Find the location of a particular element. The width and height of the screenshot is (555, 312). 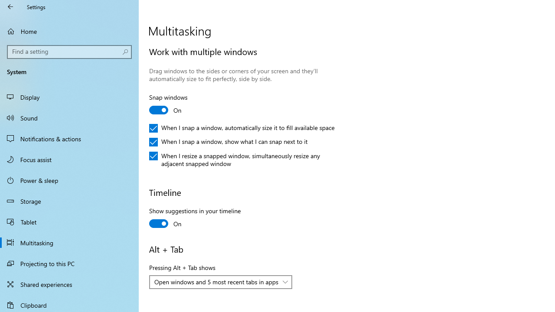

Storage is located at coordinates (69, 201).